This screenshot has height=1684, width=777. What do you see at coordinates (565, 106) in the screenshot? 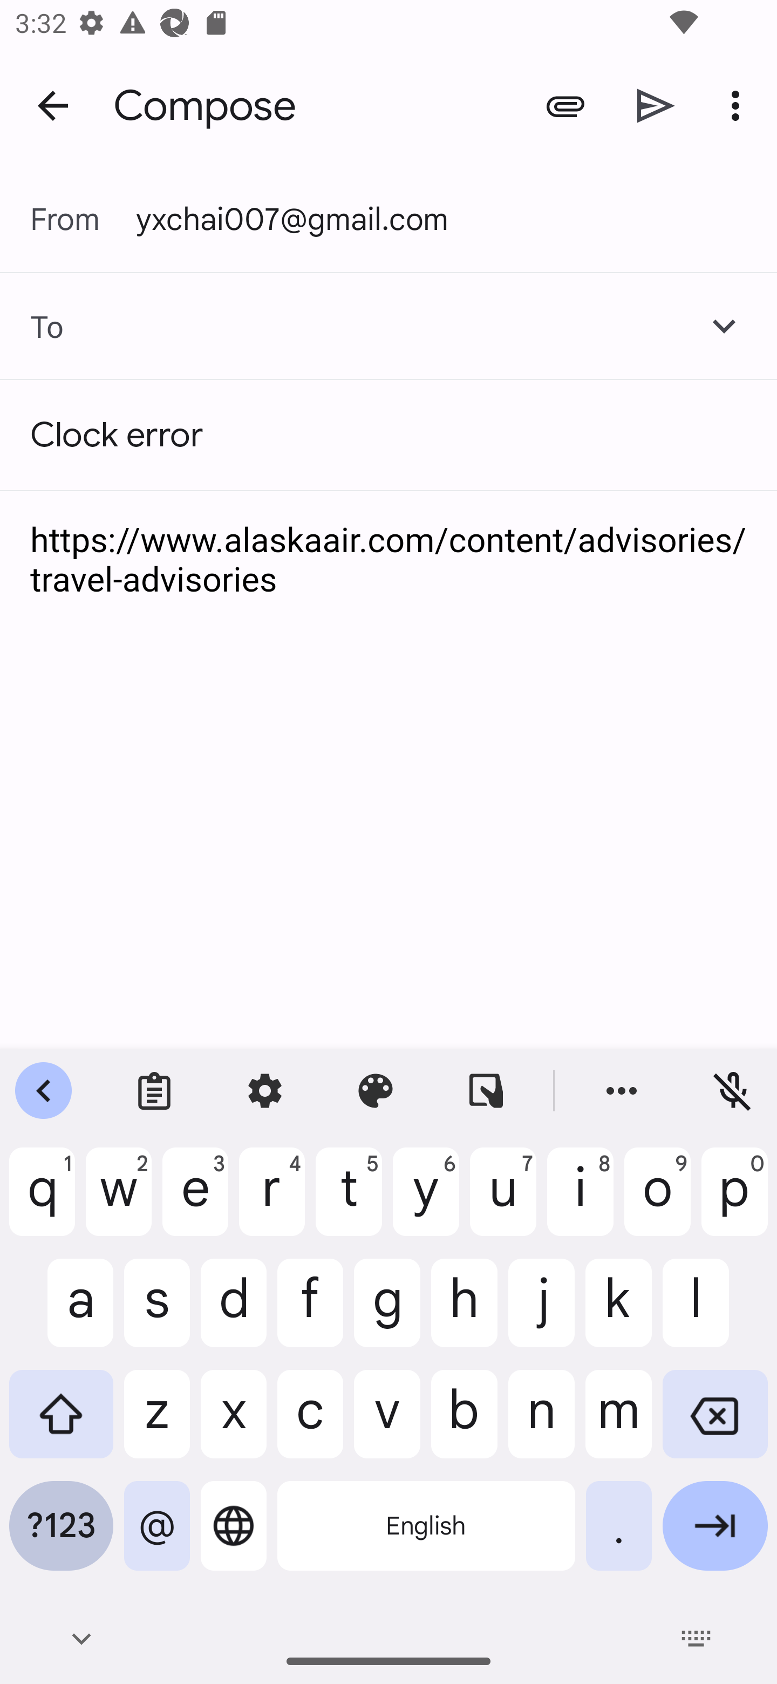
I see `Attach file` at bounding box center [565, 106].